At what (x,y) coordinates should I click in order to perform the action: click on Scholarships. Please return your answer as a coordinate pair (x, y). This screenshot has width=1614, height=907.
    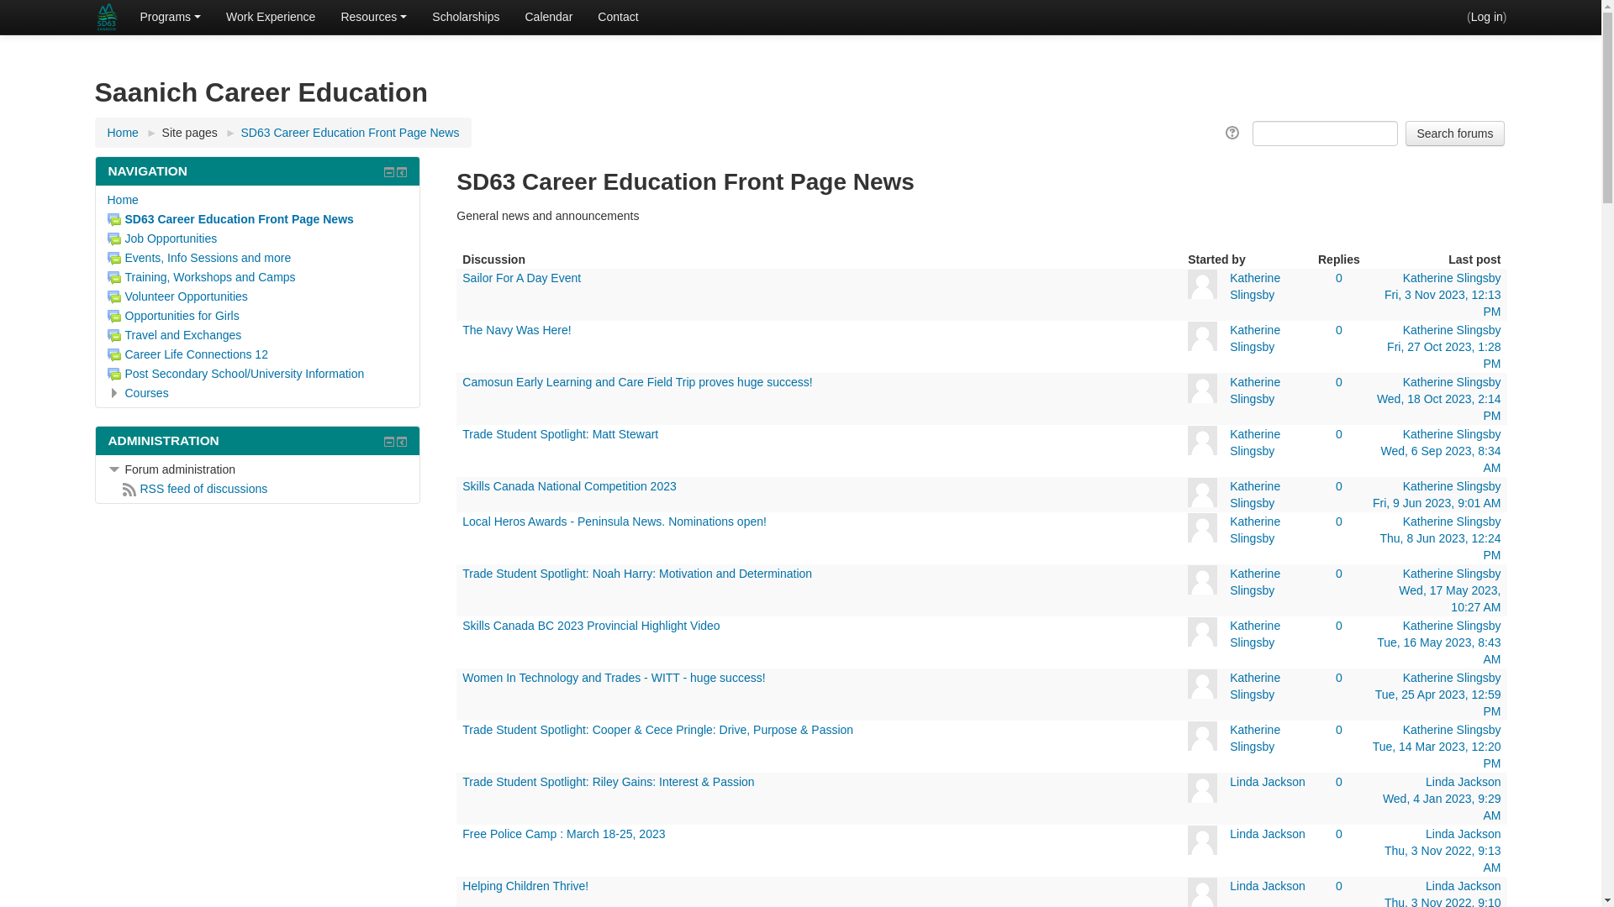
    Looking at the image, I should click on (466, 17).